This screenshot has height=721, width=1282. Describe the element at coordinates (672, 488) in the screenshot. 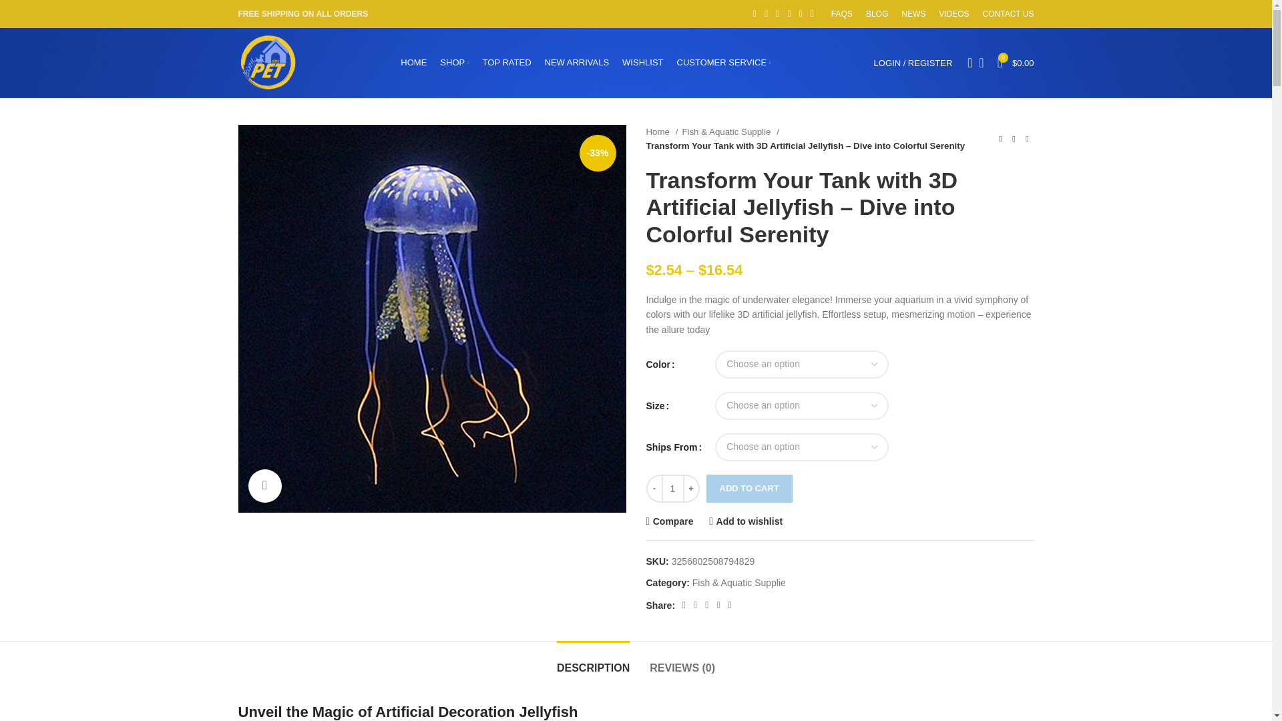

I see `1` at that location.